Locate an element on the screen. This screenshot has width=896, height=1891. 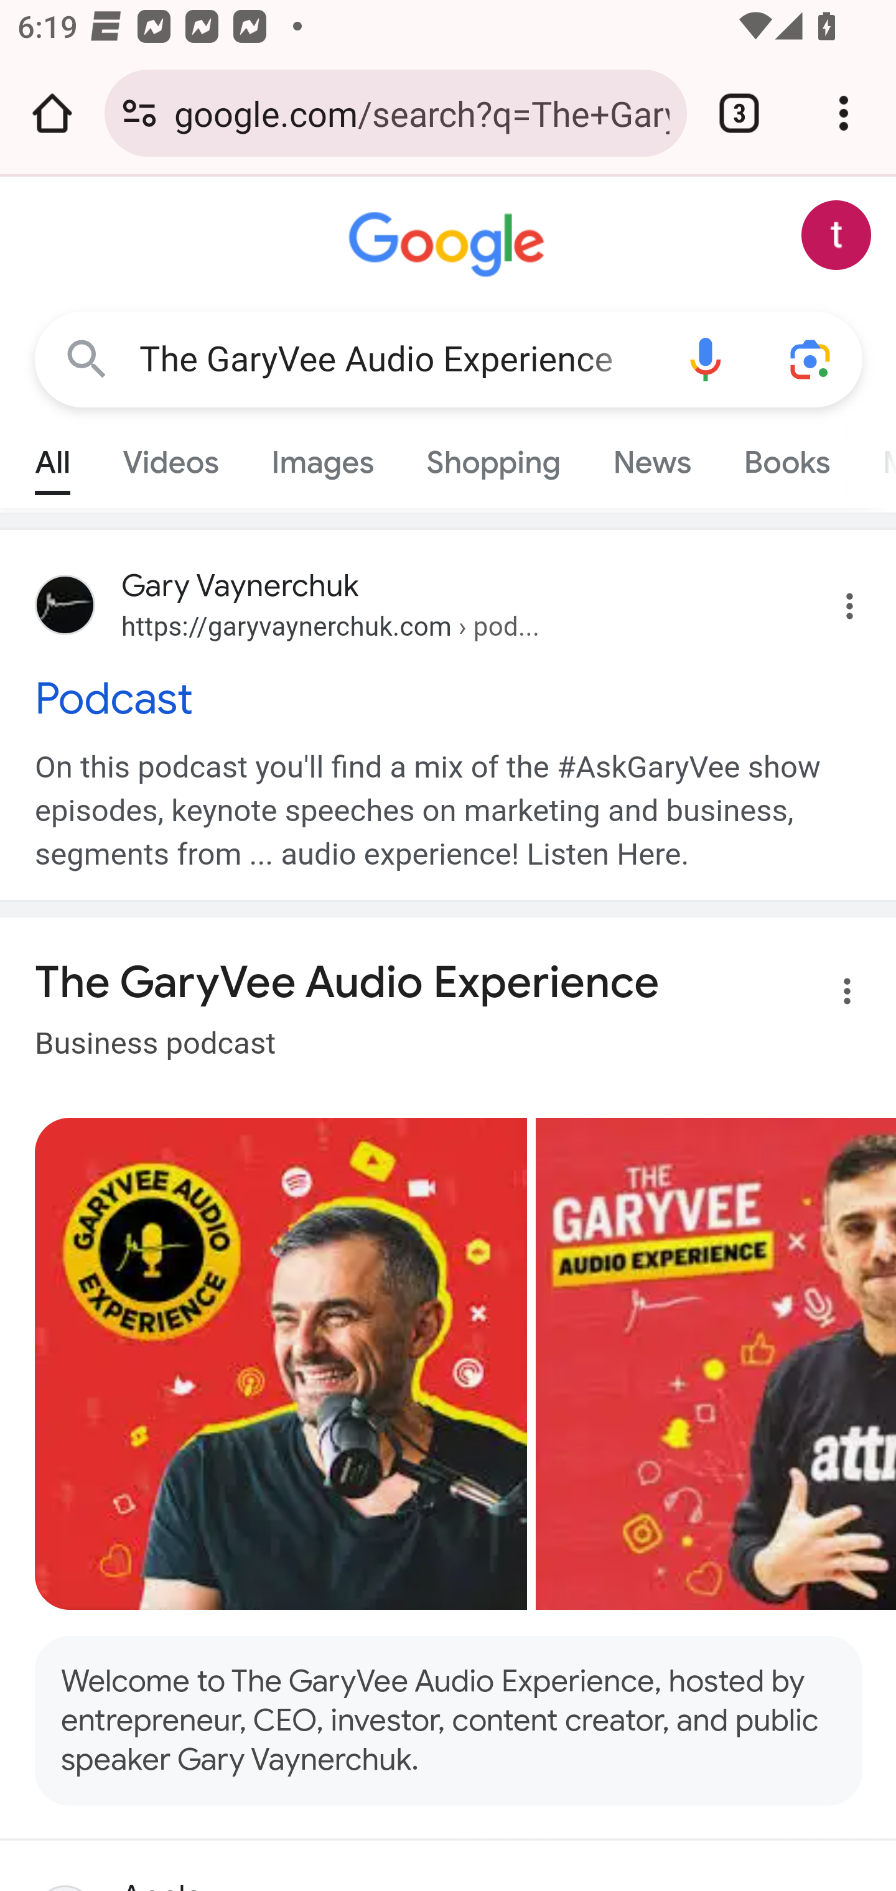
Podcast is located at coordinates (449, 699).